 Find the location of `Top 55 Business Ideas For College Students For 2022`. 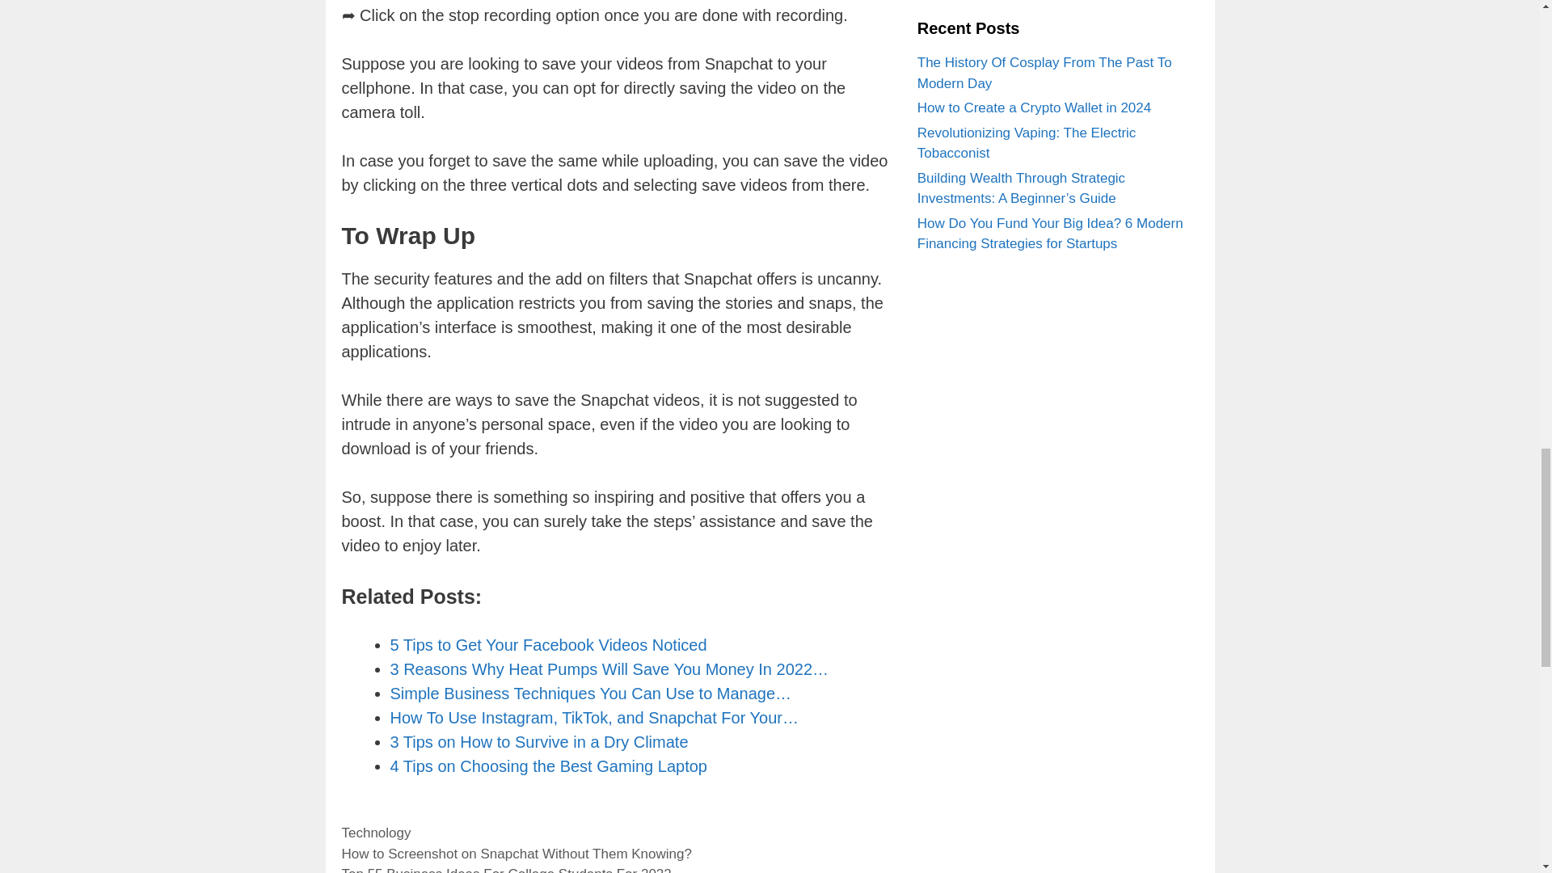

Top 55 Business Ideas For College Students For 2022 is located at coordinates (506, 870).